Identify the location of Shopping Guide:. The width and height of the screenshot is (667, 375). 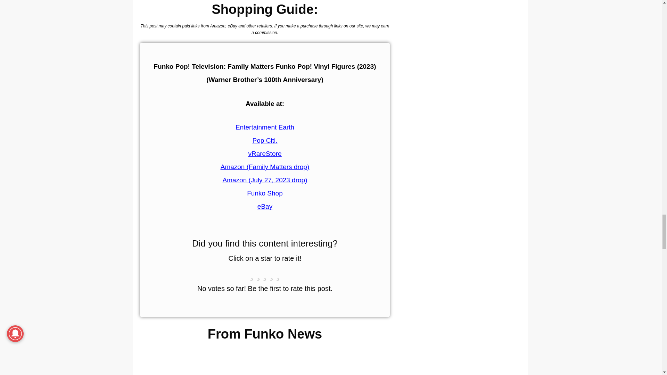
(265, 9).